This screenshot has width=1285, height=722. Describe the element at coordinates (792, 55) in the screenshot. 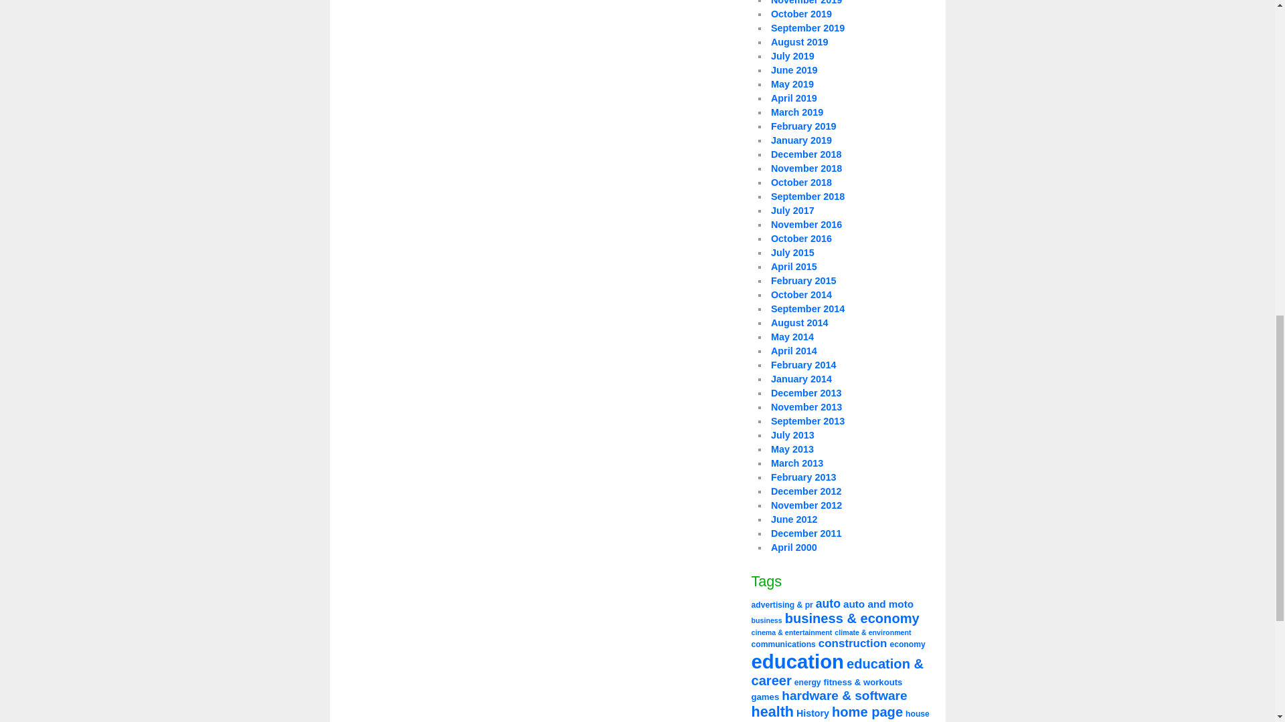

I see `July 2019` at that location.